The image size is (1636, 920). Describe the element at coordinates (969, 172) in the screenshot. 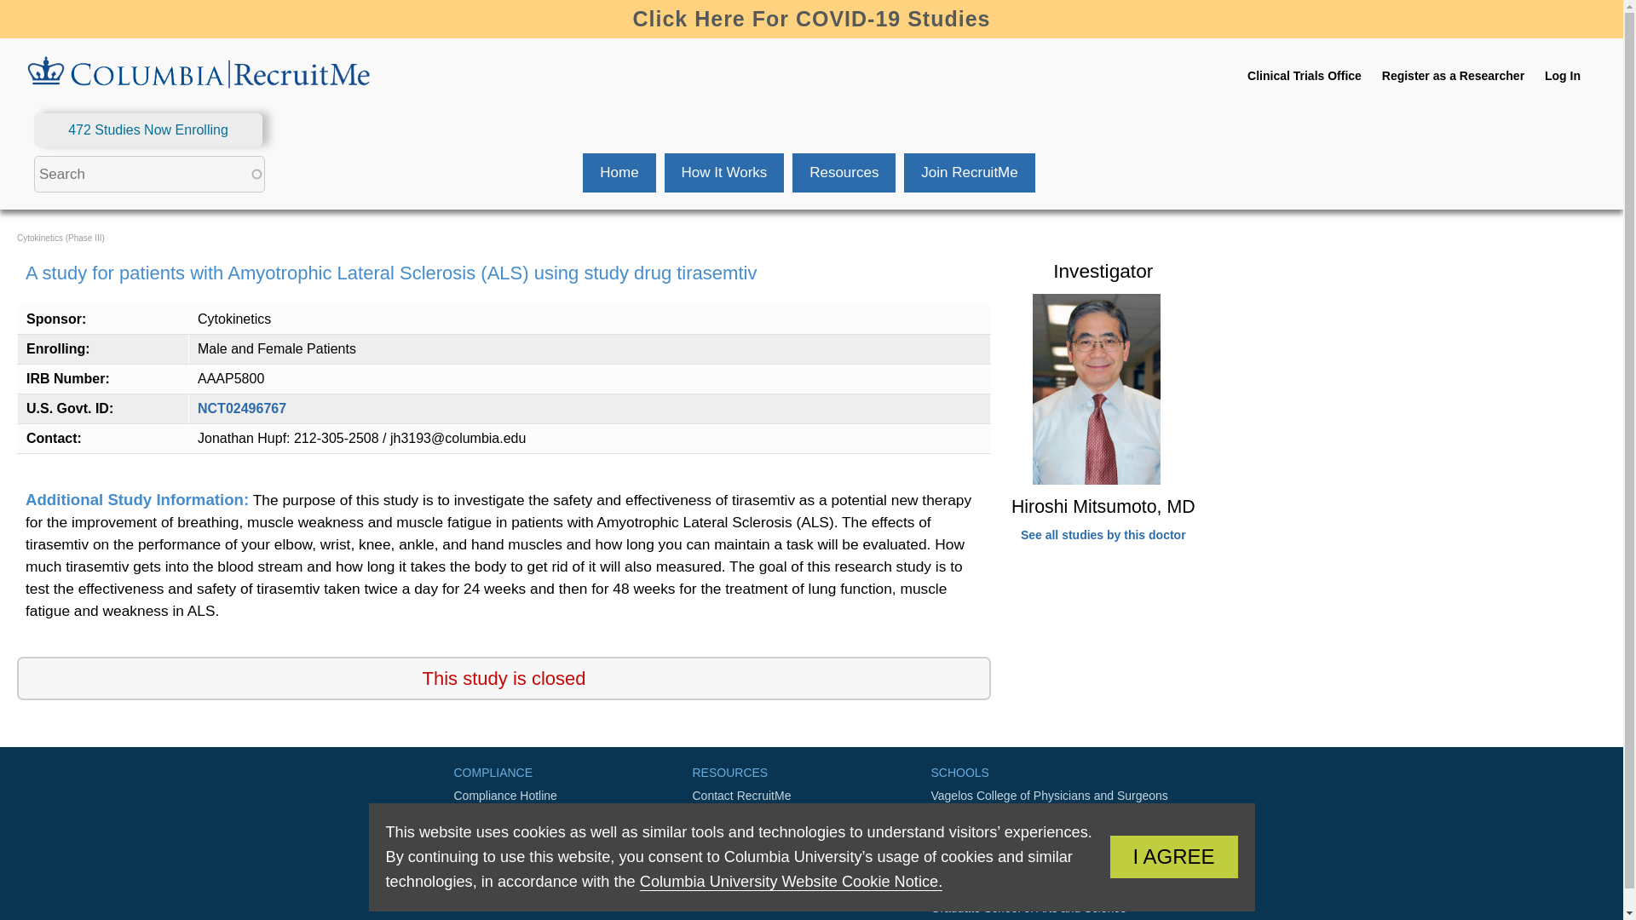

I see `Join RecruitMe` at that location.